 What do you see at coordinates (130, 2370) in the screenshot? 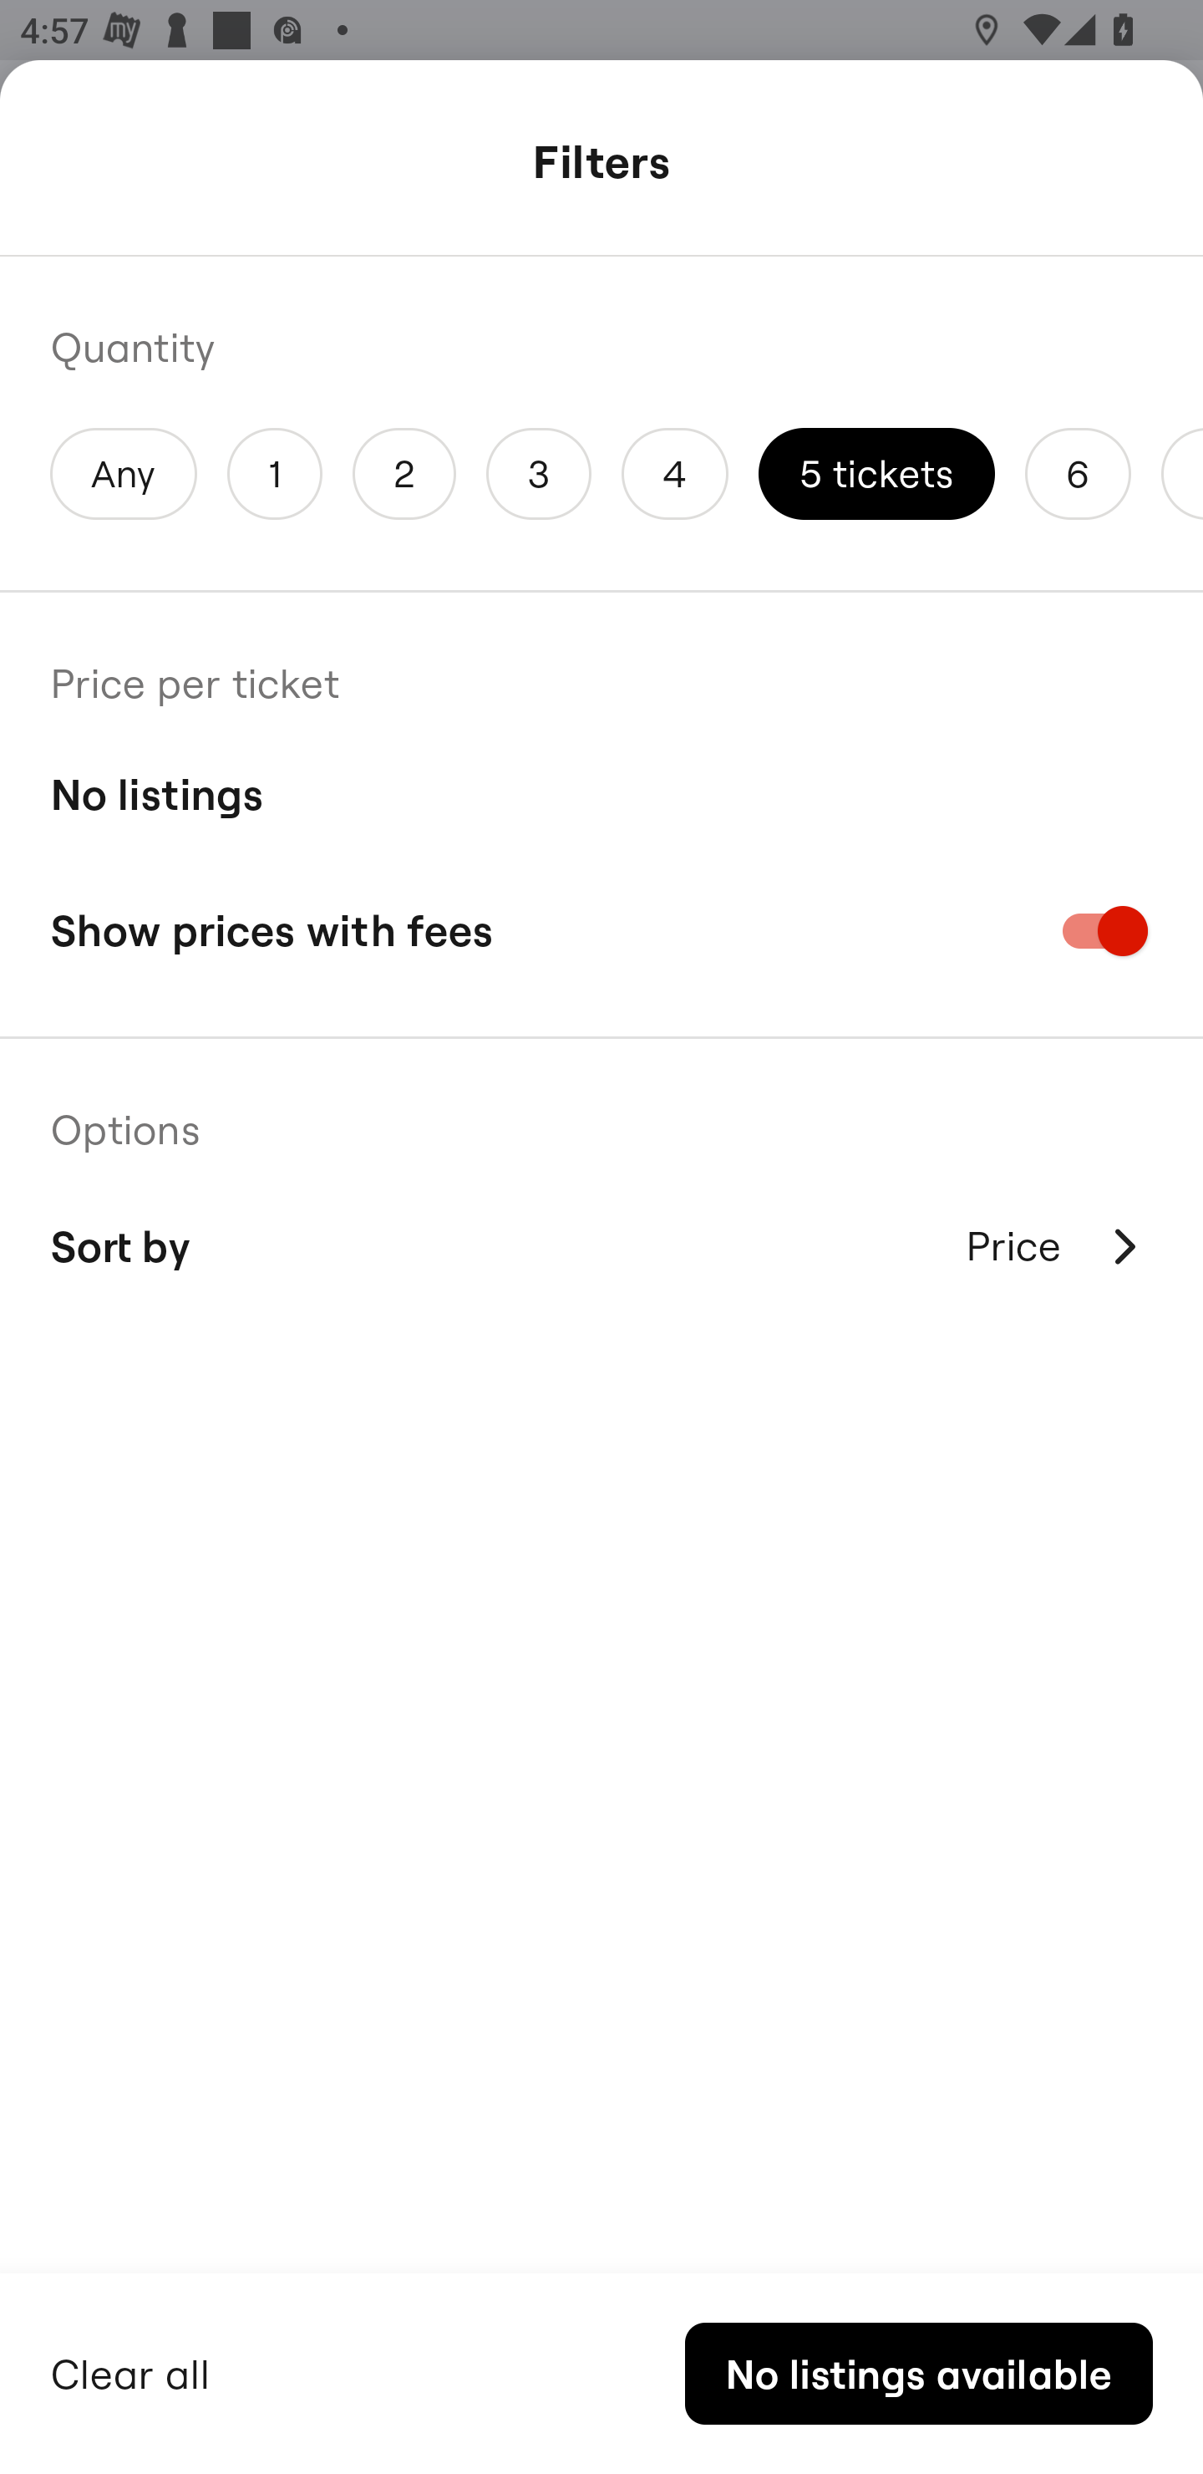
I see `Clear all` at bounding box center [130, 2370].